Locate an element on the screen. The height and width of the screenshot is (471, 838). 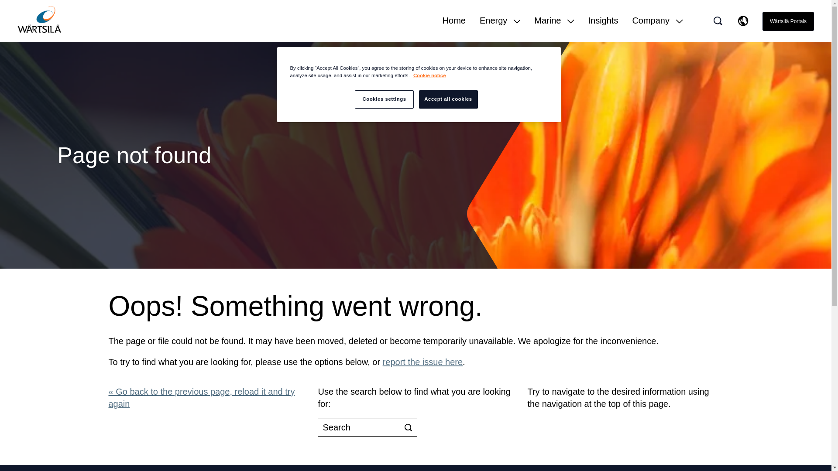
report the issue here is located at coordinates (422, 362).